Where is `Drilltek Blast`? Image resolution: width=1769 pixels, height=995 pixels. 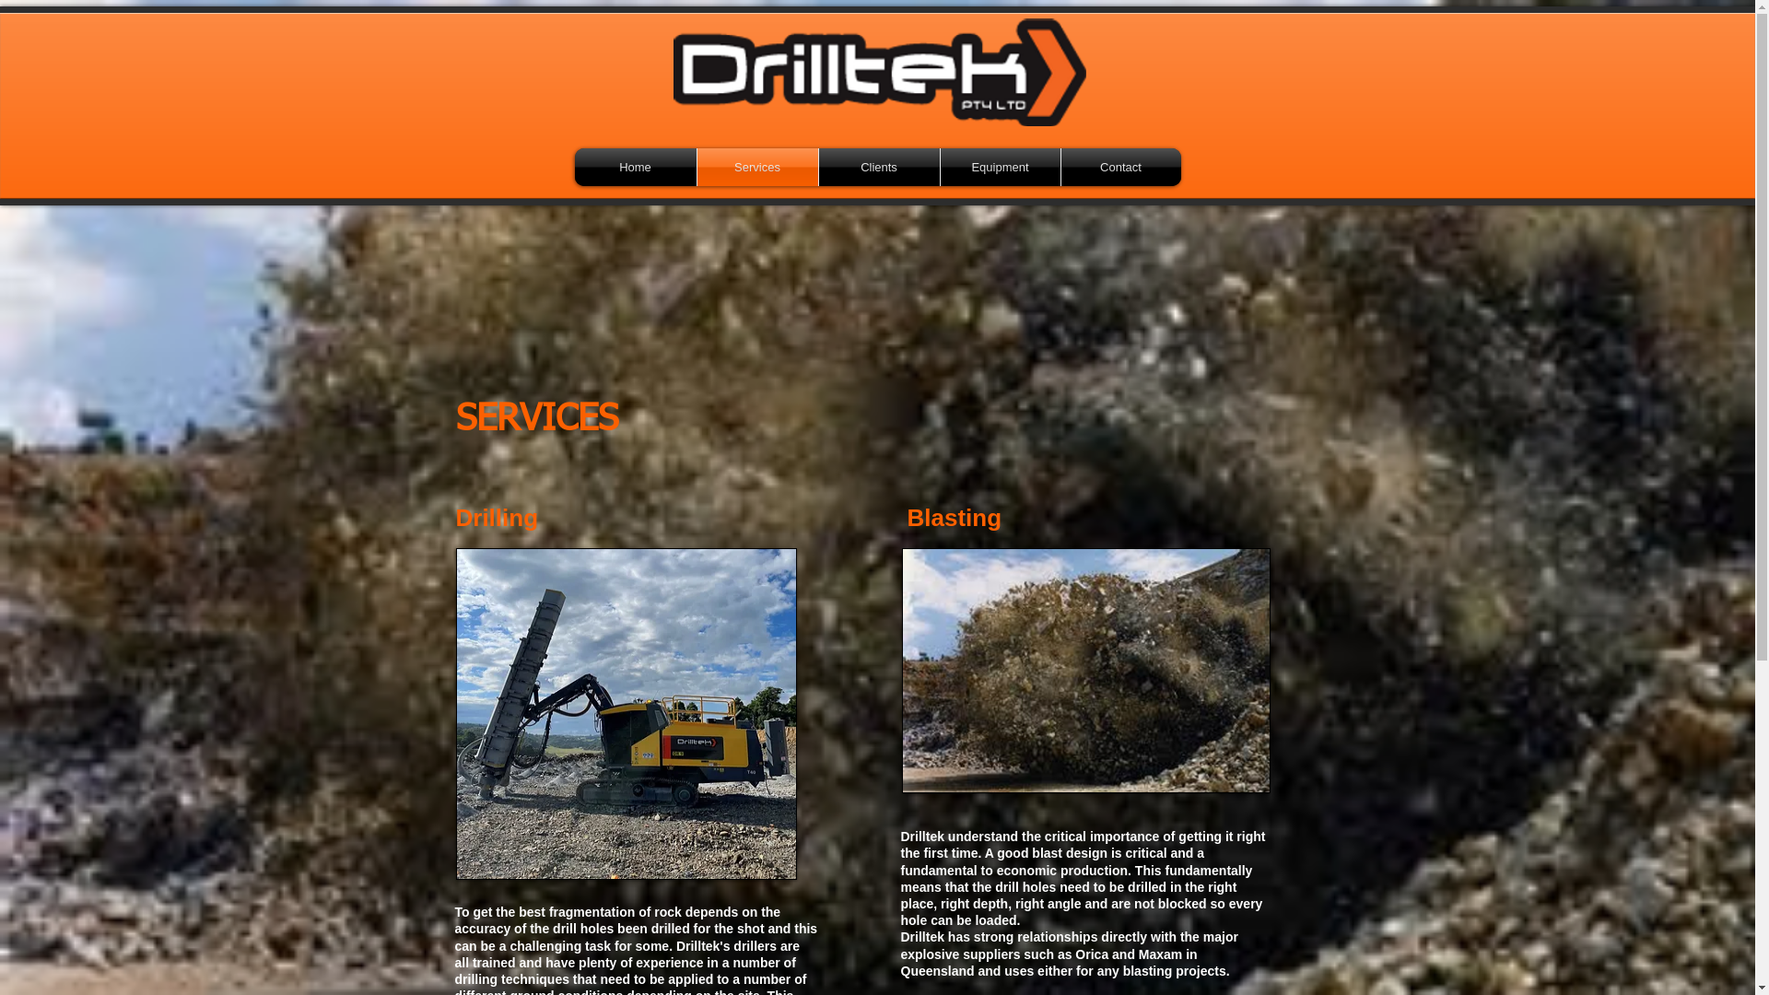
Drilltek Blast is located at coordinates (1085, 671).